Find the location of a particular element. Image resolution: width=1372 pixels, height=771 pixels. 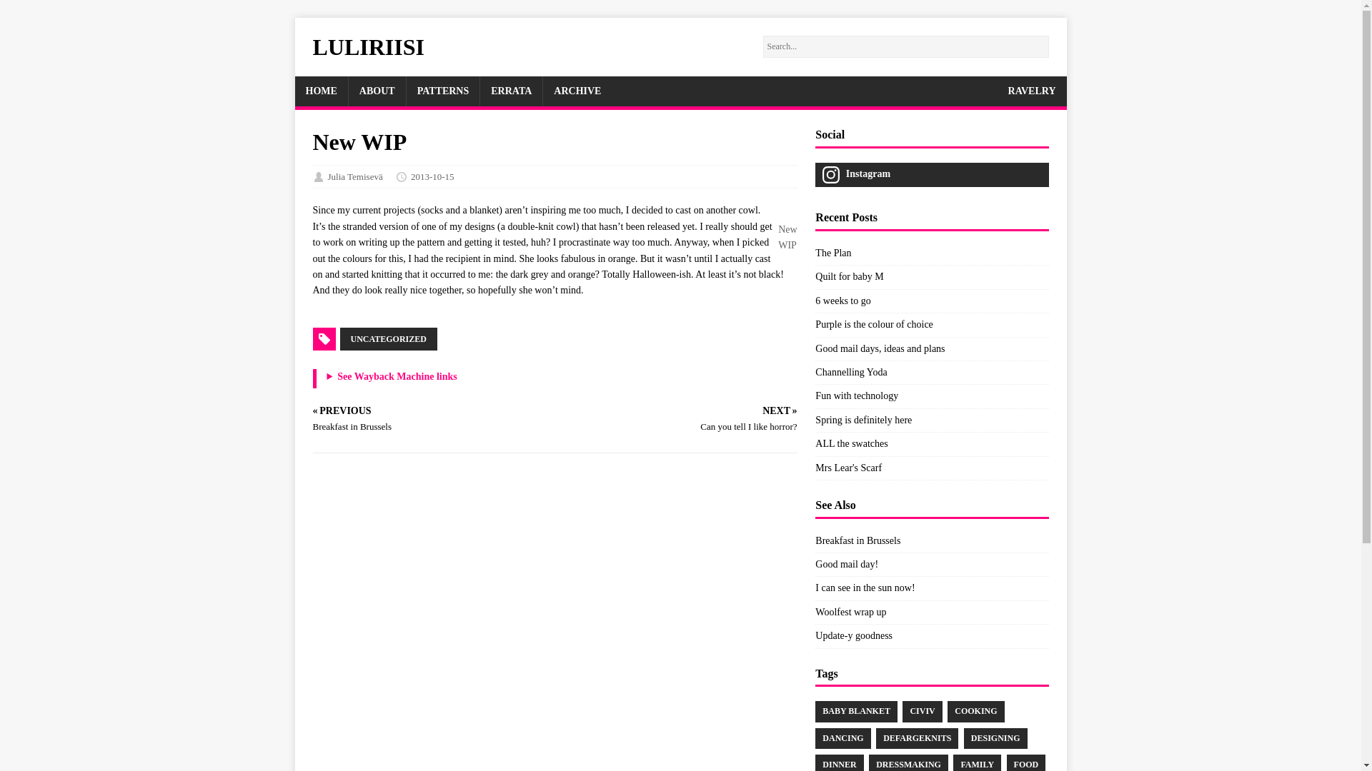

Channelling Yoda is located at coordinates (850, 373).